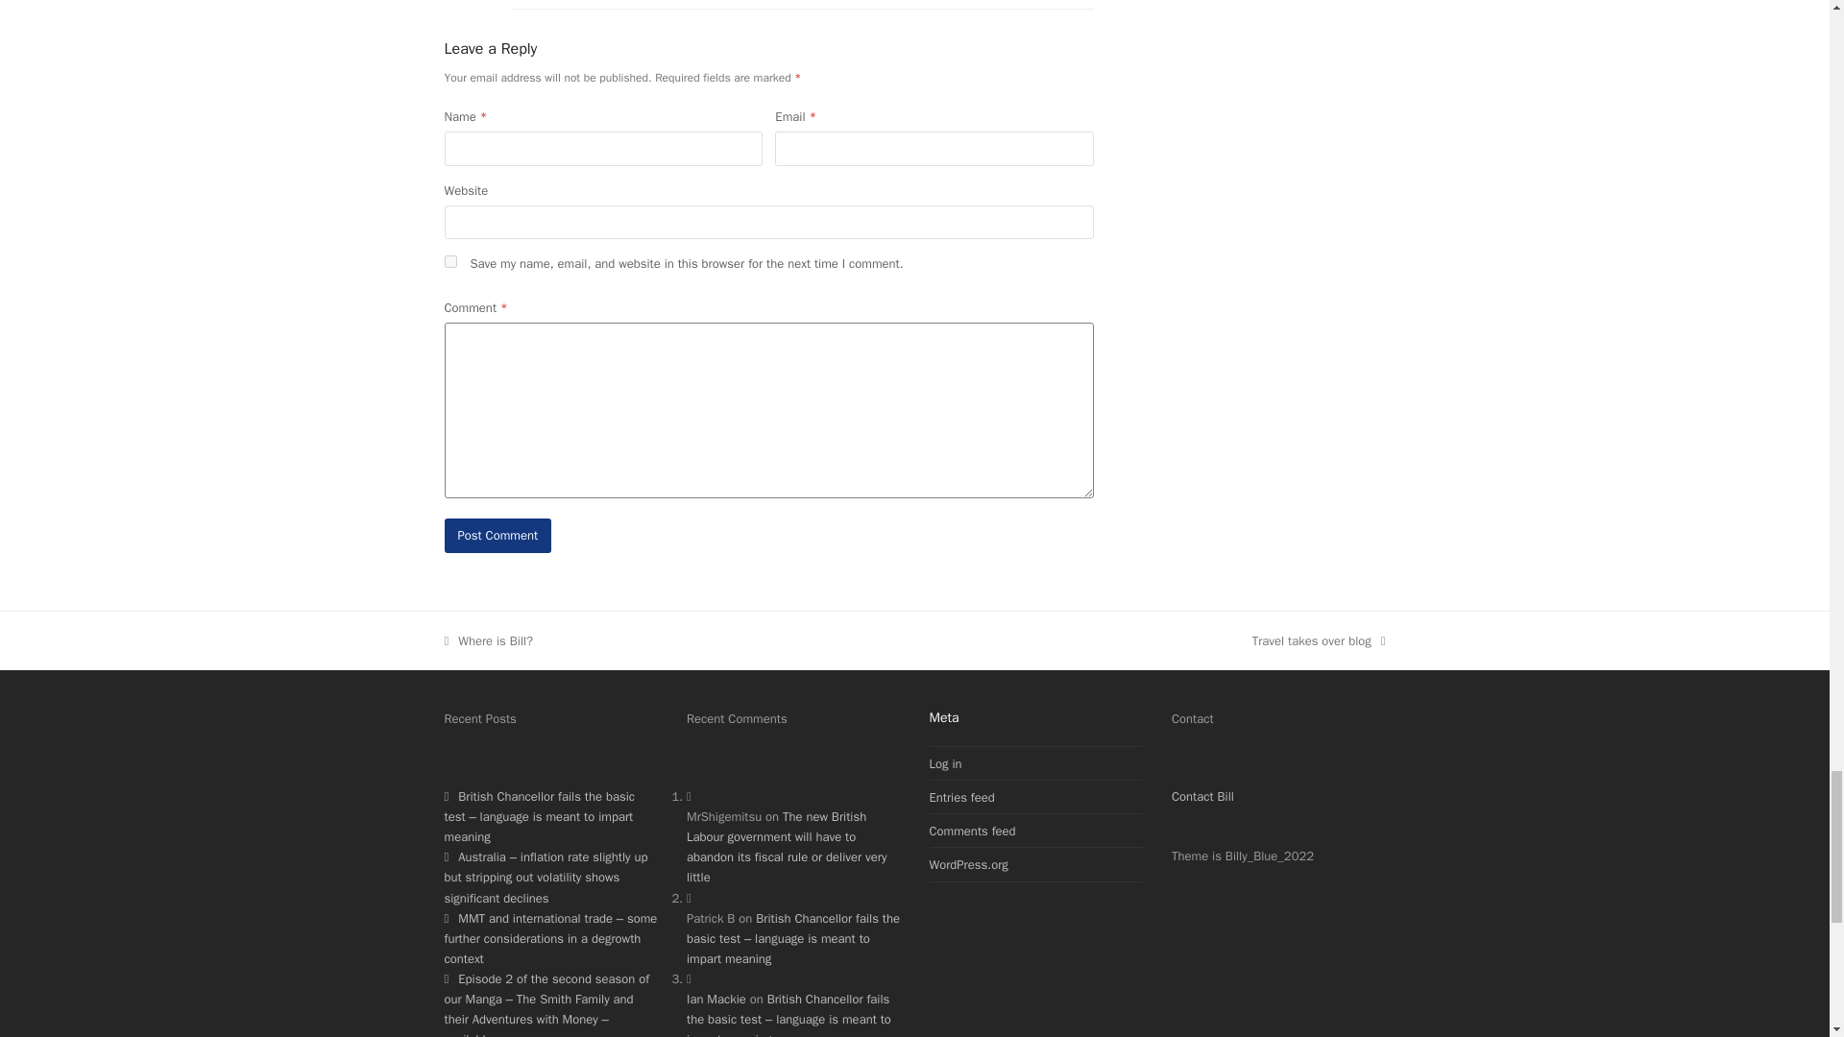 The image size is (1844, 1037). What do you see at coordinates (497, 535) in the screenshot?
I see `Post Comment` at bounding box center [497, 535].